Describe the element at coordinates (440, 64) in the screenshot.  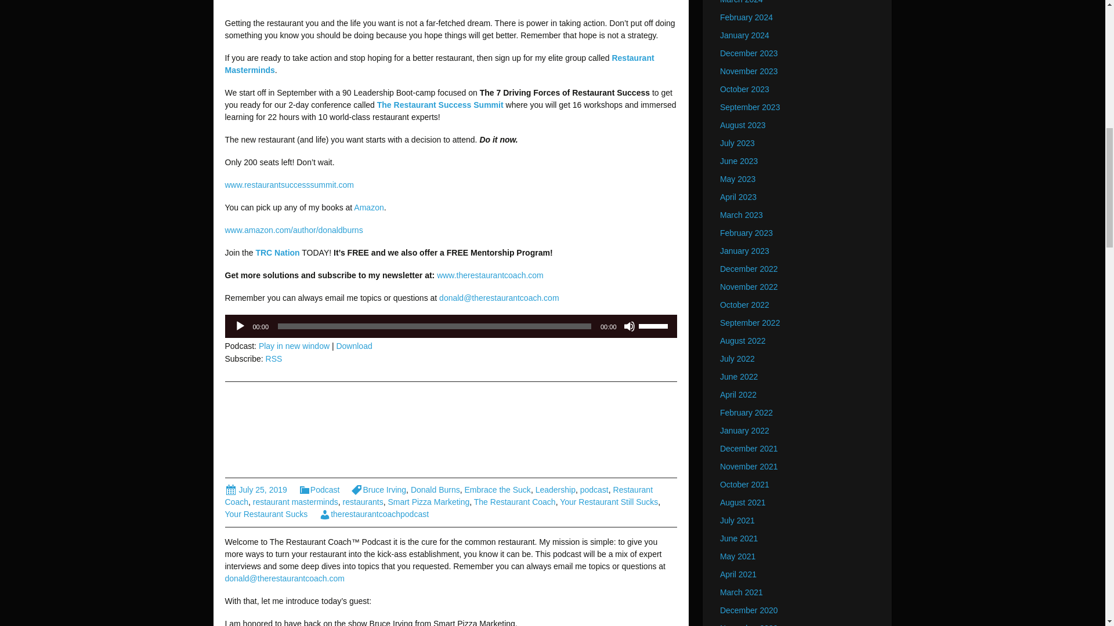
I see `Restaurant Masterminds` at that location.